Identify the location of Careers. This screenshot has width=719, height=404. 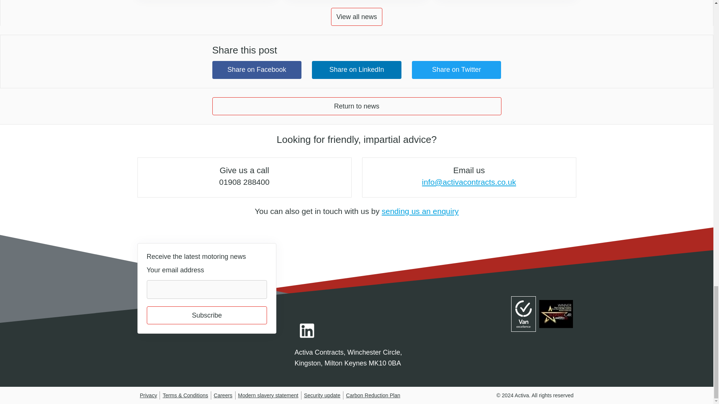
(223, 395).